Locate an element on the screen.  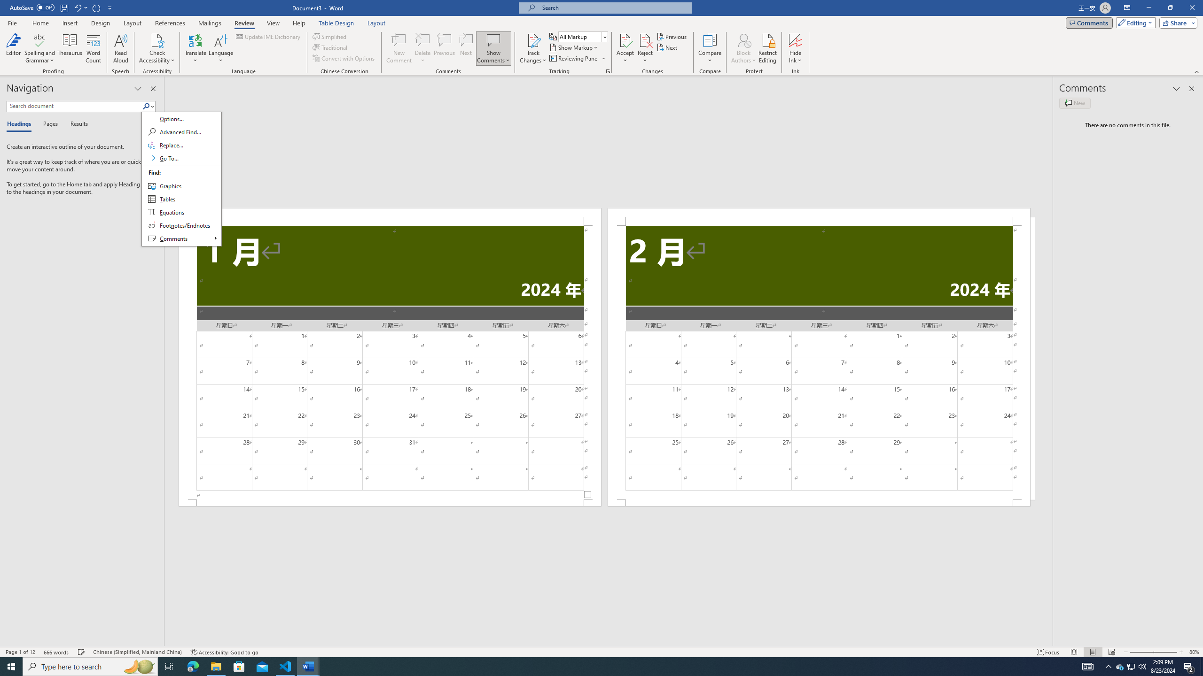
Delete is located at coordinates (423, 40).